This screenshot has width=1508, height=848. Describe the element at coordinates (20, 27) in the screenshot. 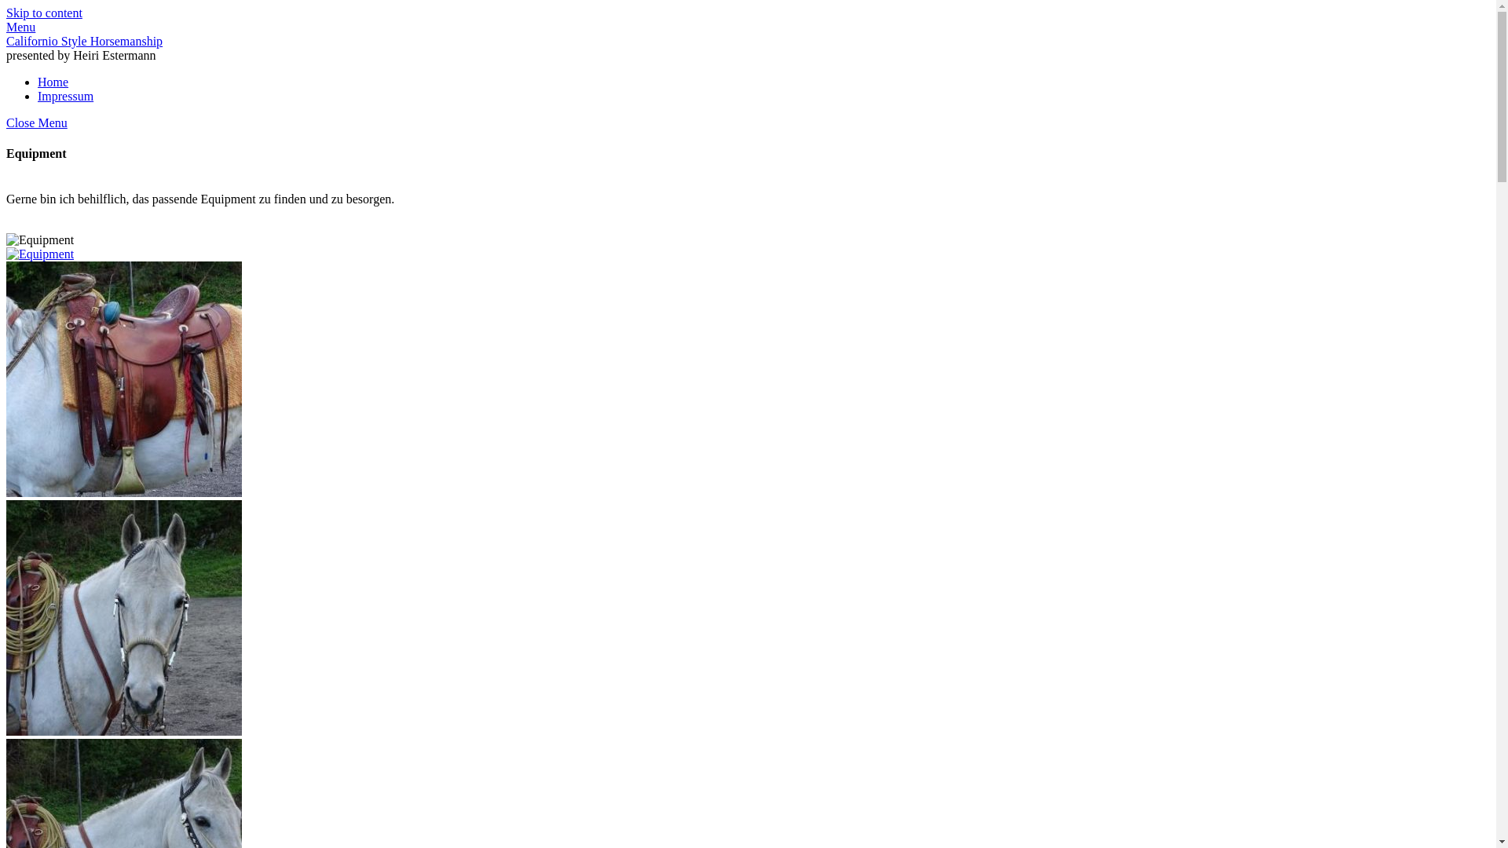

I see `Menu` at that location.